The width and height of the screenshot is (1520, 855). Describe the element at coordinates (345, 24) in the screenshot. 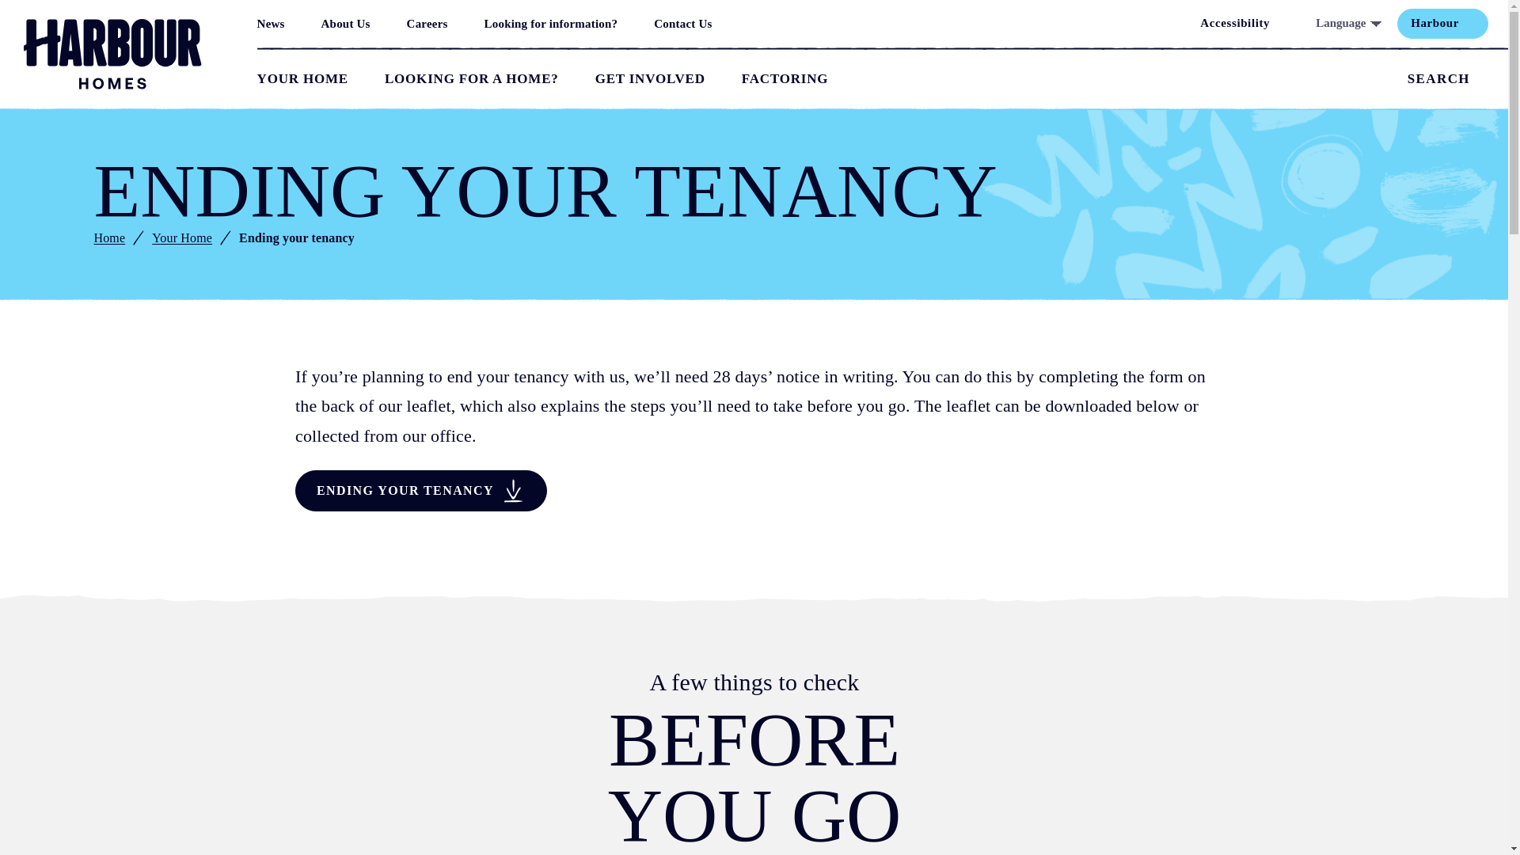

I see `About Us` at that location.